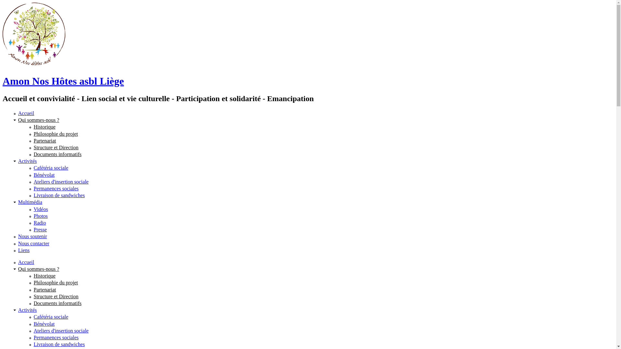 The height and width of the screenshot is (349, 621). Describe the element at coordinates (59, 195) in the screenshot. I see `Livraison de sandwiches` at that location.